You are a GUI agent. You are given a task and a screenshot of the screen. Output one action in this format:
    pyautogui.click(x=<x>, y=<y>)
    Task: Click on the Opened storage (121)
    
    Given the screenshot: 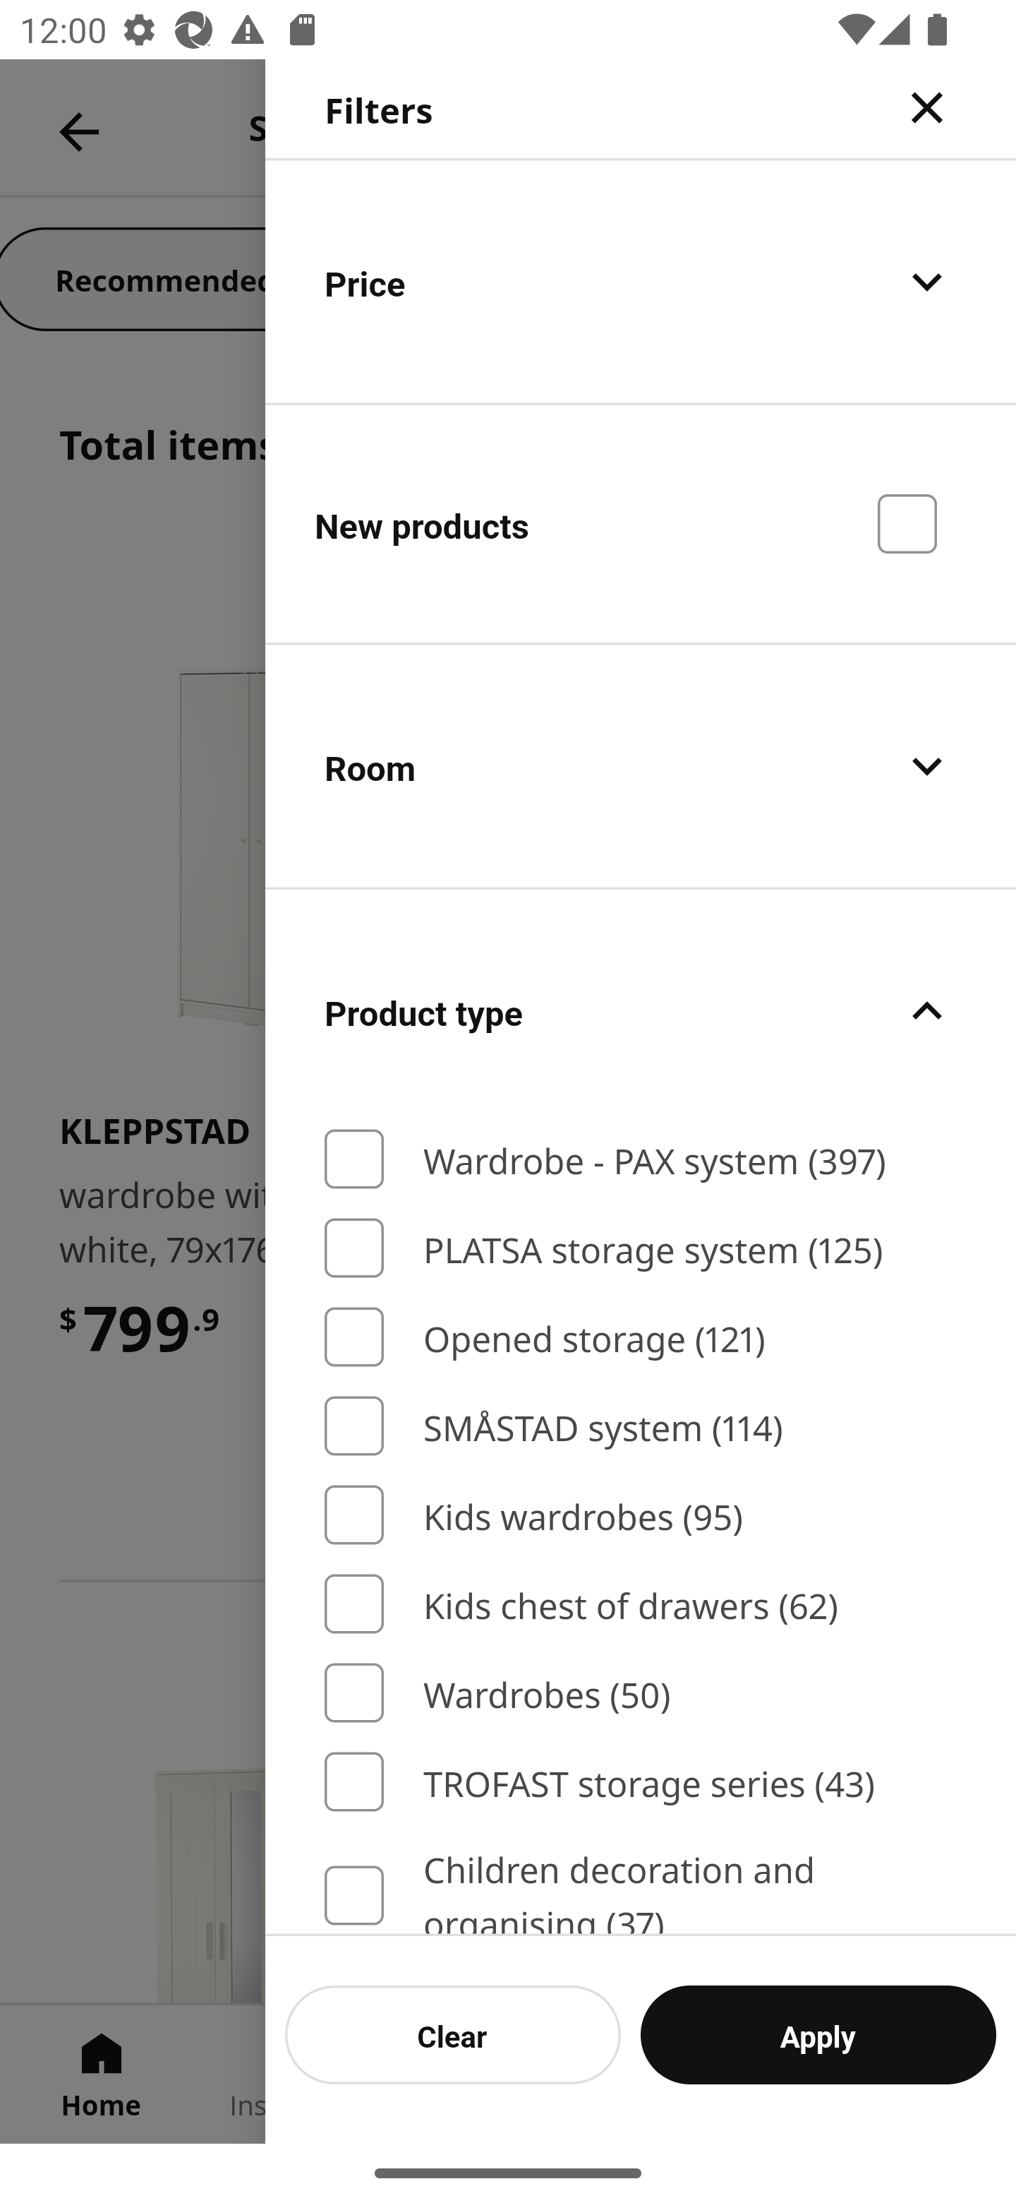 What is the action you would take?
    pyautogui.click(x=641, y=1338)
    